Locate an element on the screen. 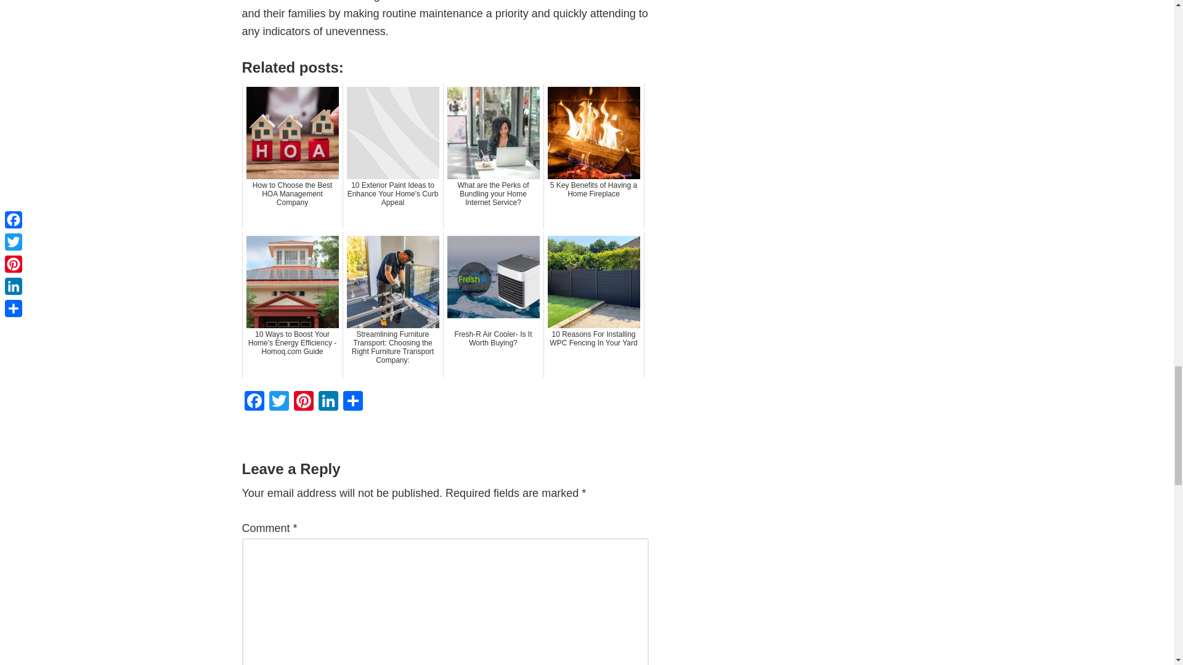  LinkedIn is located at coordinates (328, 402).